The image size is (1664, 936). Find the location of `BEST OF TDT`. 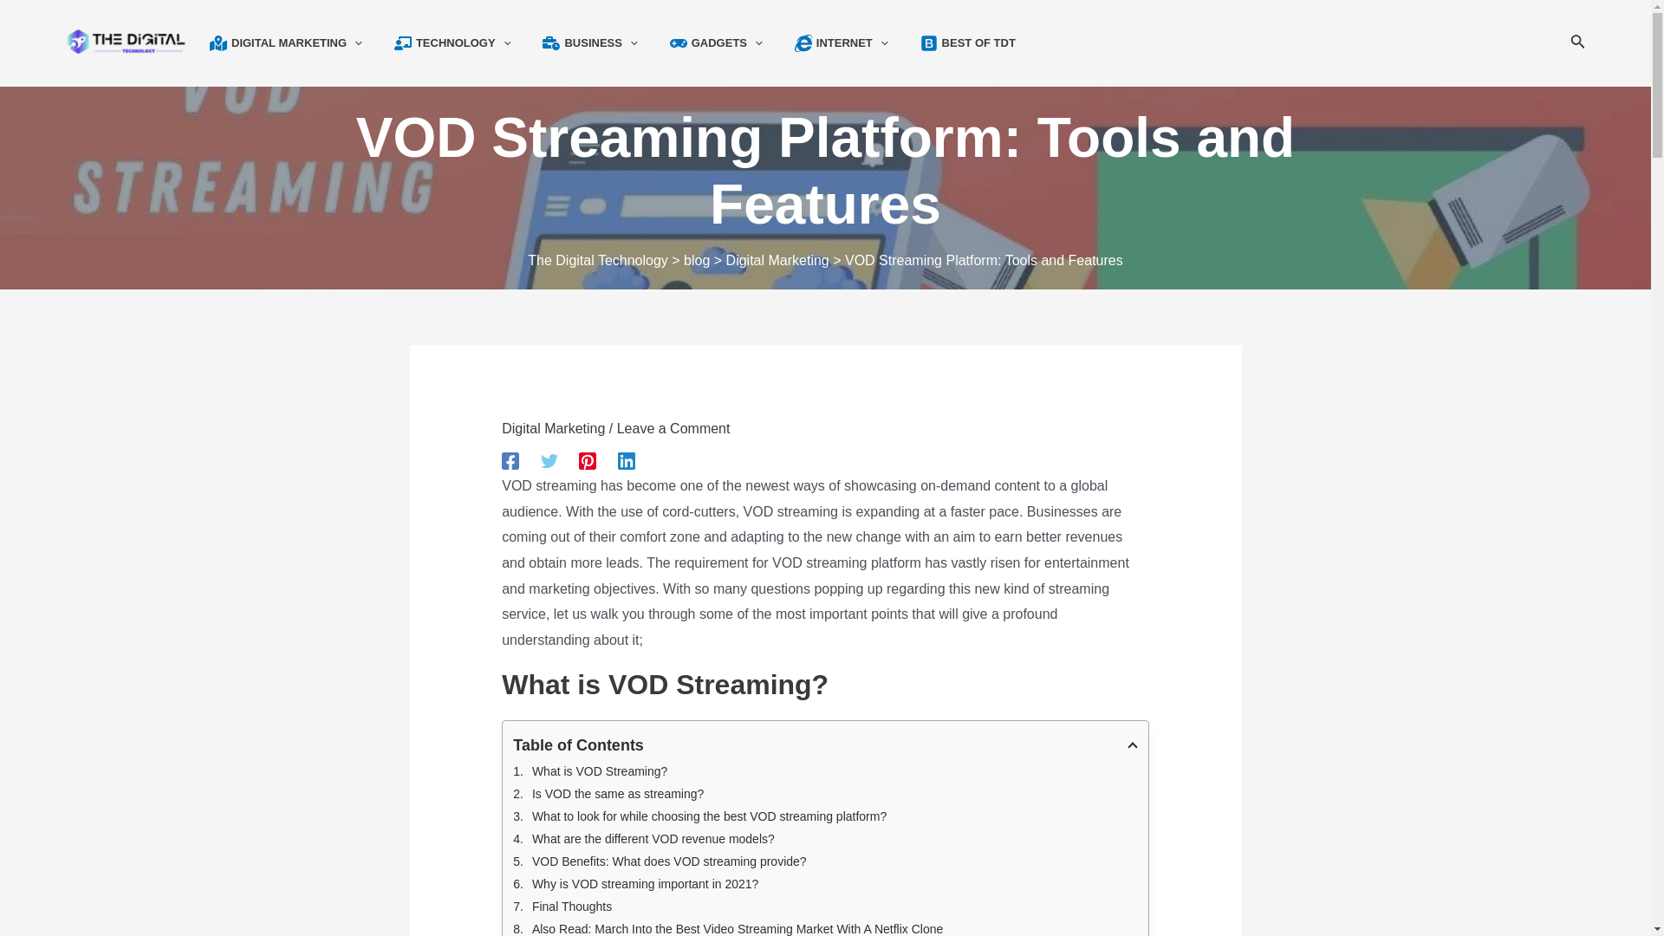

BEST OF TDT is located at coordinates (979, 43).